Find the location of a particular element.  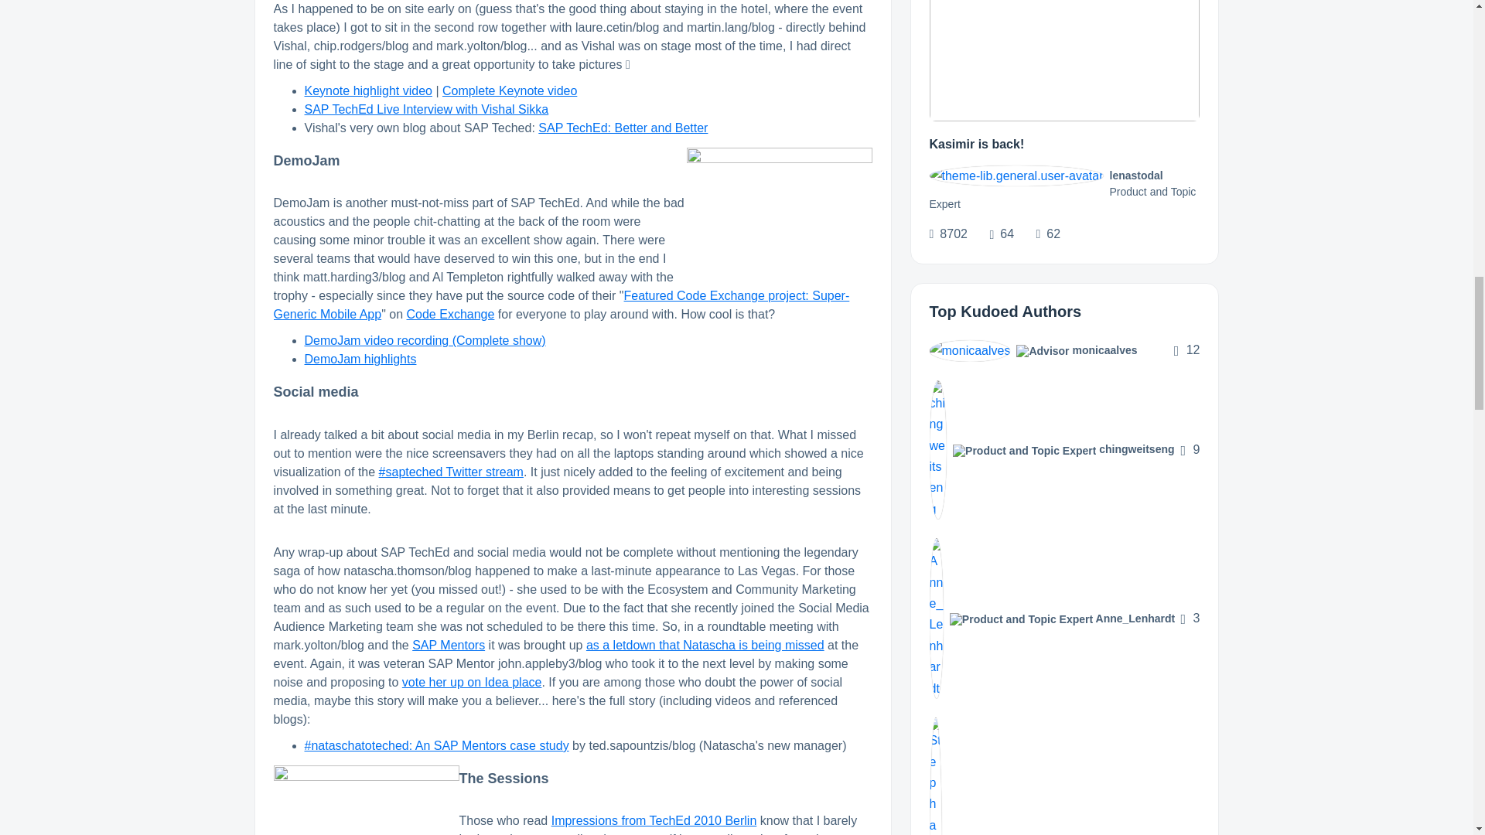

Keynote highlight video is located at coordinates (368, 91).